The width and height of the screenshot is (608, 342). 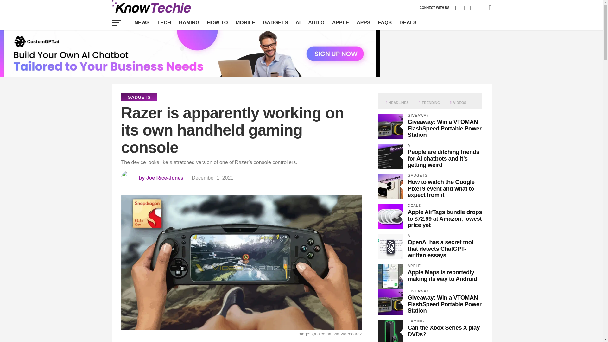 What do you see at coordinates (189, 22) in the screenshot?
I see `GAMING` at bounding box center [189, 22].